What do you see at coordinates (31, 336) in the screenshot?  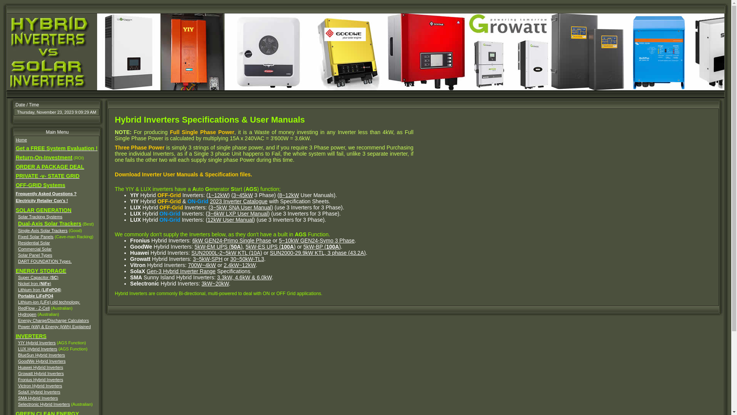 I see `INVERTERS` at bounding box center [31, 336].